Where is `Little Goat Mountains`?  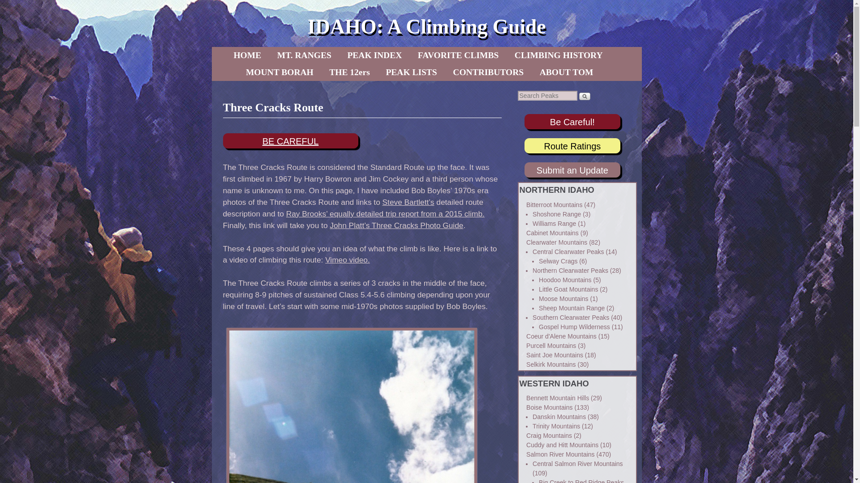 Little Goat Mountains is located at coordinates (568, 289).